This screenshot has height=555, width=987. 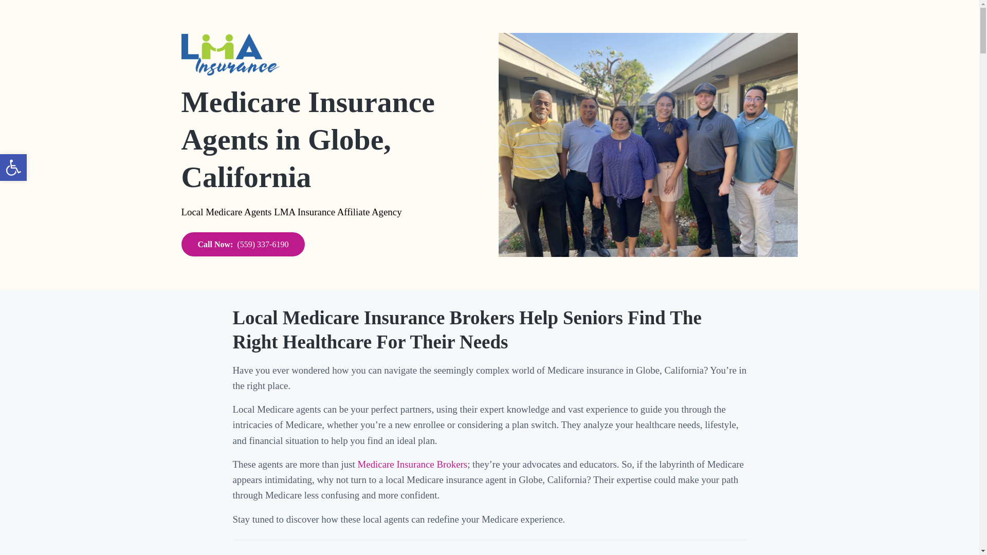 I want to click on Links Underline, so click(x=13, y=168).